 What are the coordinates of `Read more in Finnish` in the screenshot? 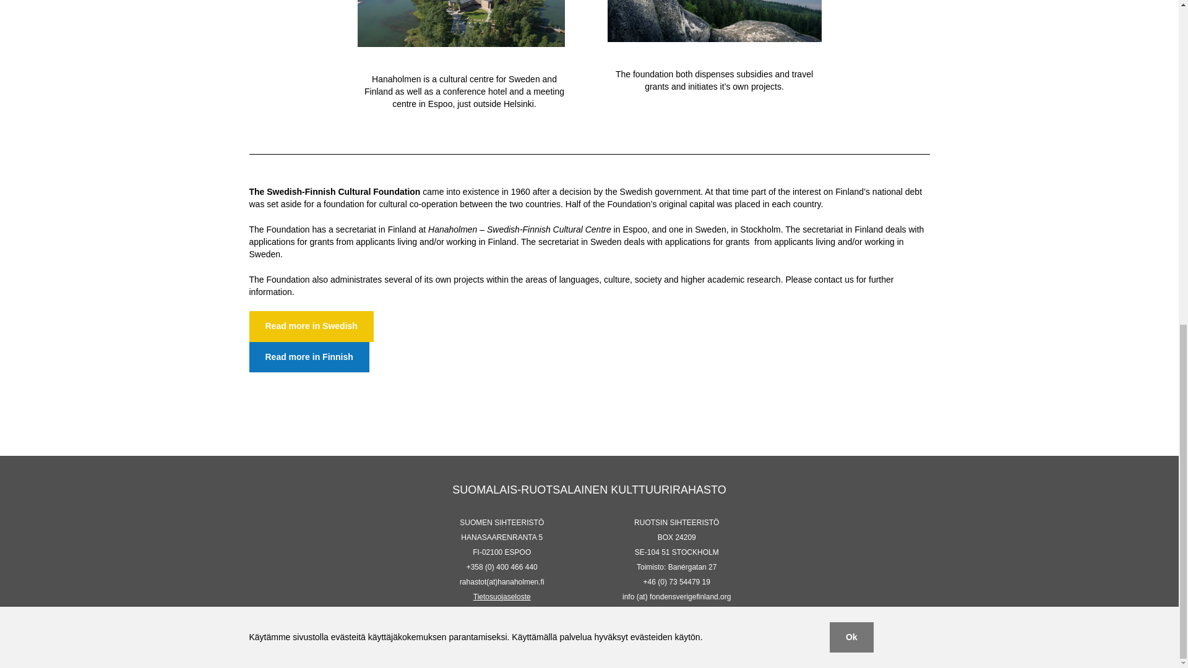 It's located at (308, 356).